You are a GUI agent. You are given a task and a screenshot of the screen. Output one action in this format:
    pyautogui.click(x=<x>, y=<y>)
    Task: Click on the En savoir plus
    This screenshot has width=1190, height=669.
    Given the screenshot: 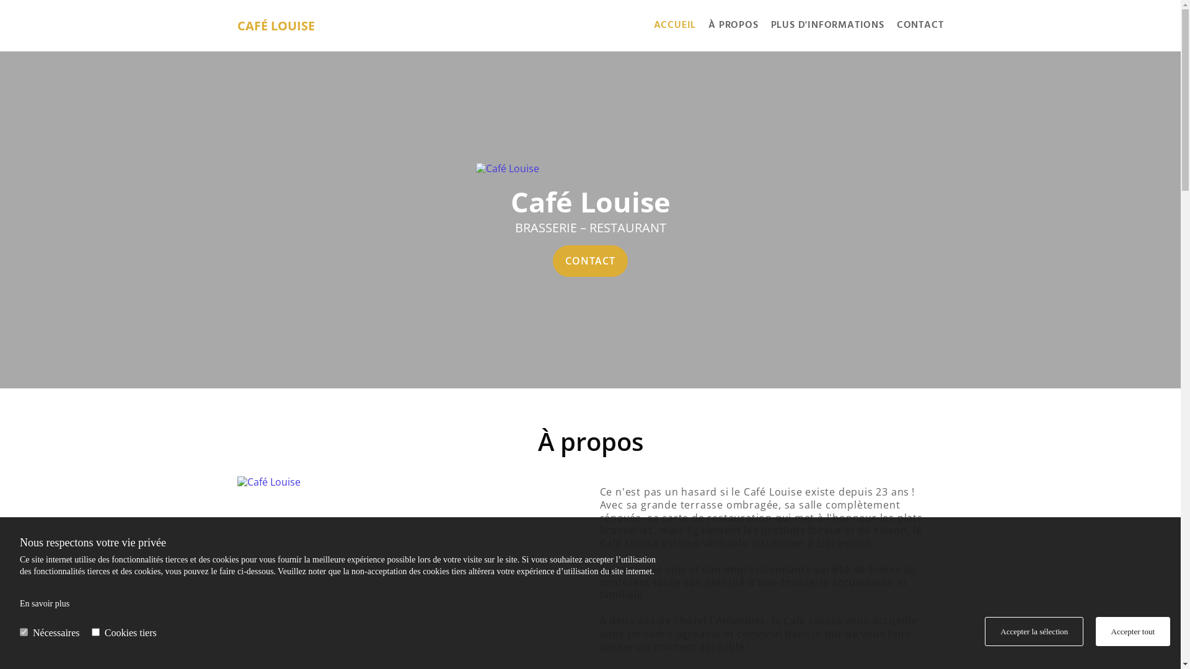 What is the action you would take?
    pyautogui.click(x=45, y=603)
    